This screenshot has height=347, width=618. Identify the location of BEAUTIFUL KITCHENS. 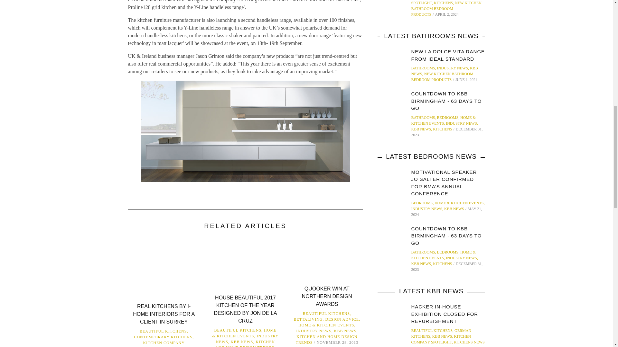
(163, 331).